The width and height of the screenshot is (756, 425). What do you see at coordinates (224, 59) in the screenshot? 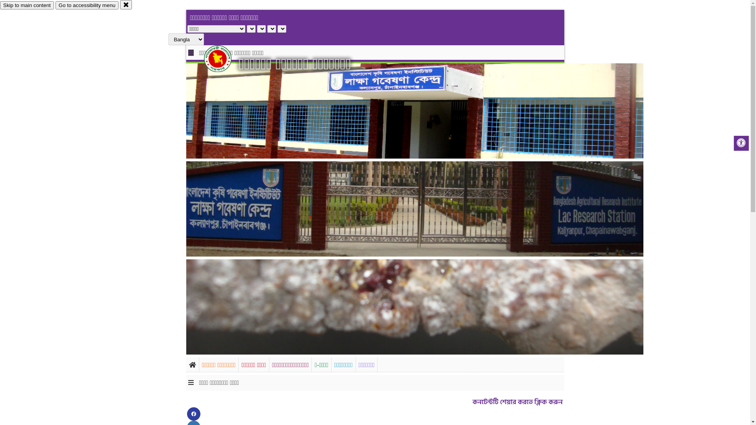
I see `
                
            ` at bounding box center [224, 59].